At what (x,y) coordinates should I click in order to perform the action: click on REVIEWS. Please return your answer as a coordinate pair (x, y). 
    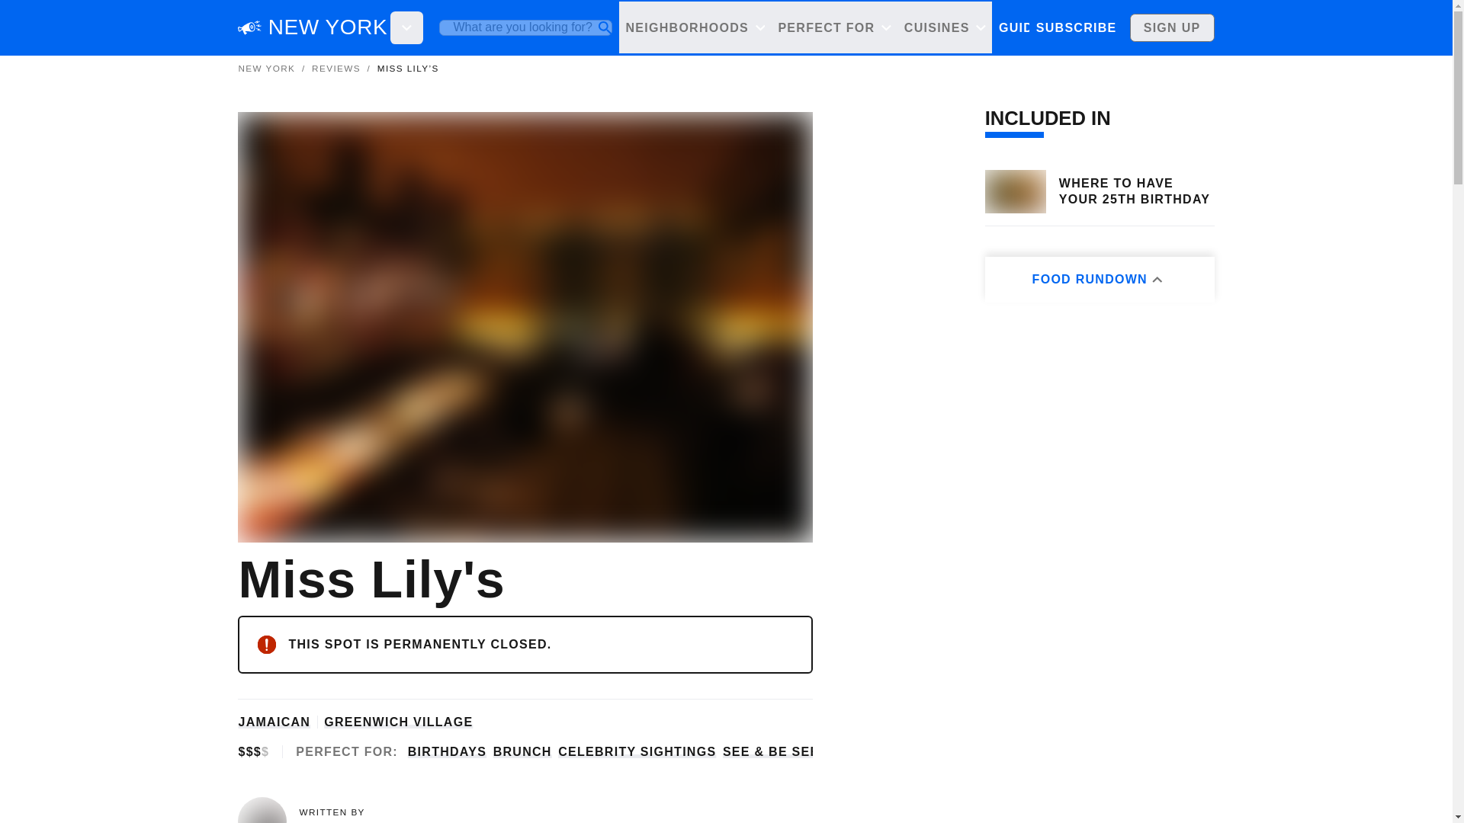
    Looking at the image, I should click on (1096, 27).